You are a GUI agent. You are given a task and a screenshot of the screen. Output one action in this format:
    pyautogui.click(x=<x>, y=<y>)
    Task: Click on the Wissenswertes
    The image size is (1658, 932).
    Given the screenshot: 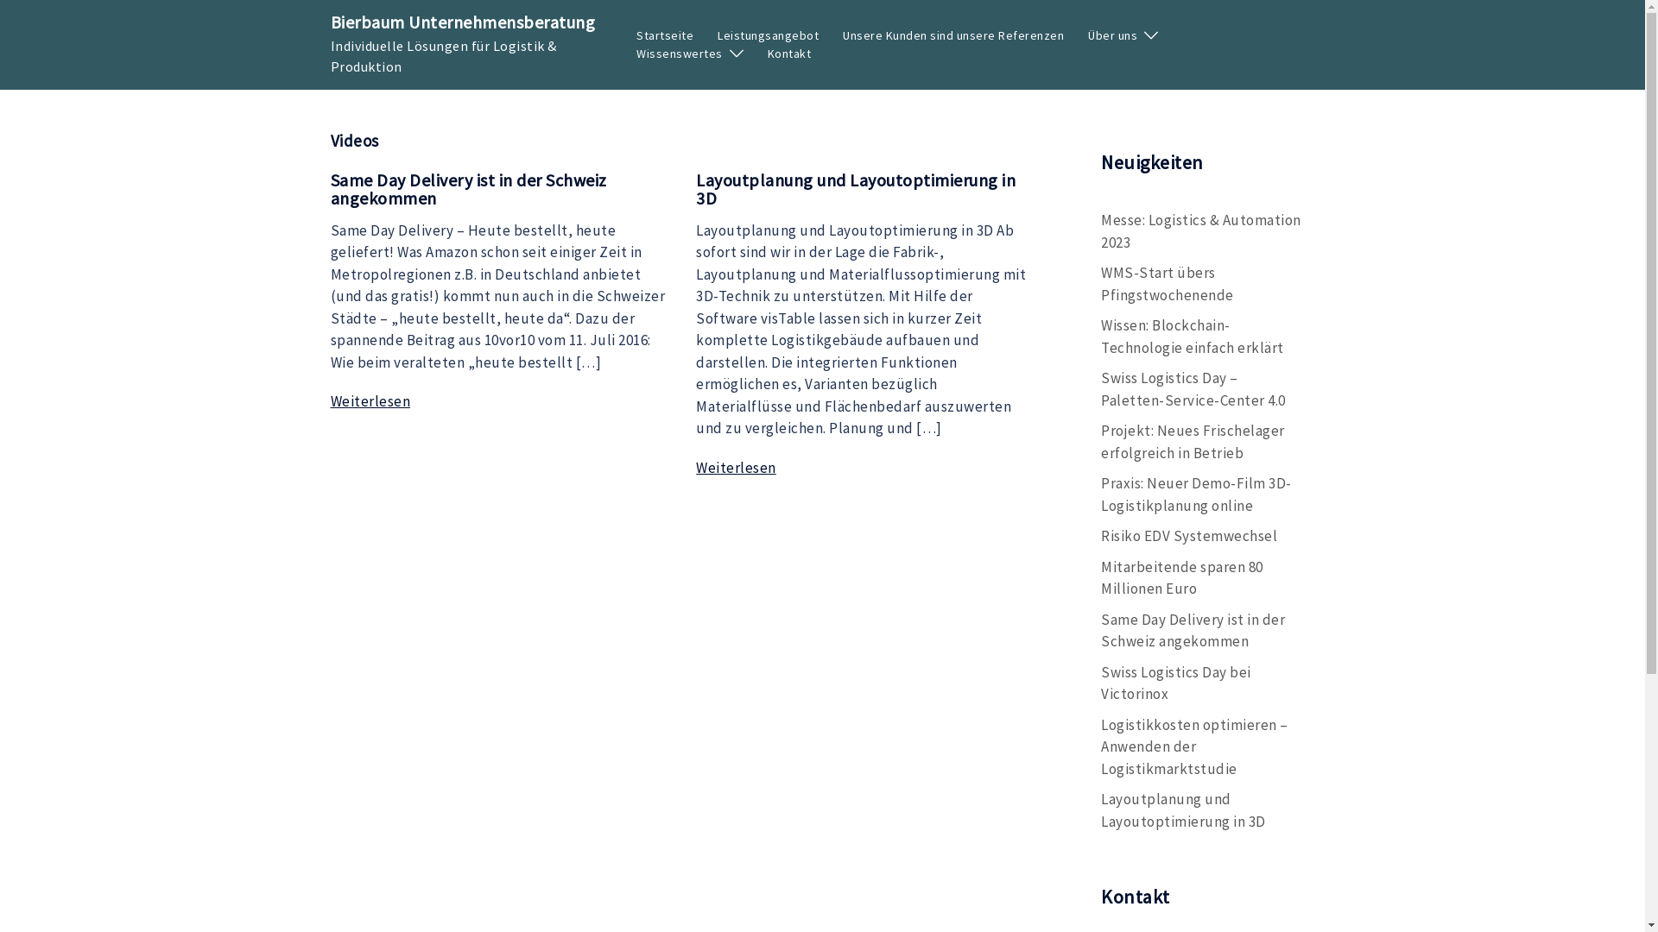 What is the action you would take?
    pyautogui.click(x=680, y=54)
    